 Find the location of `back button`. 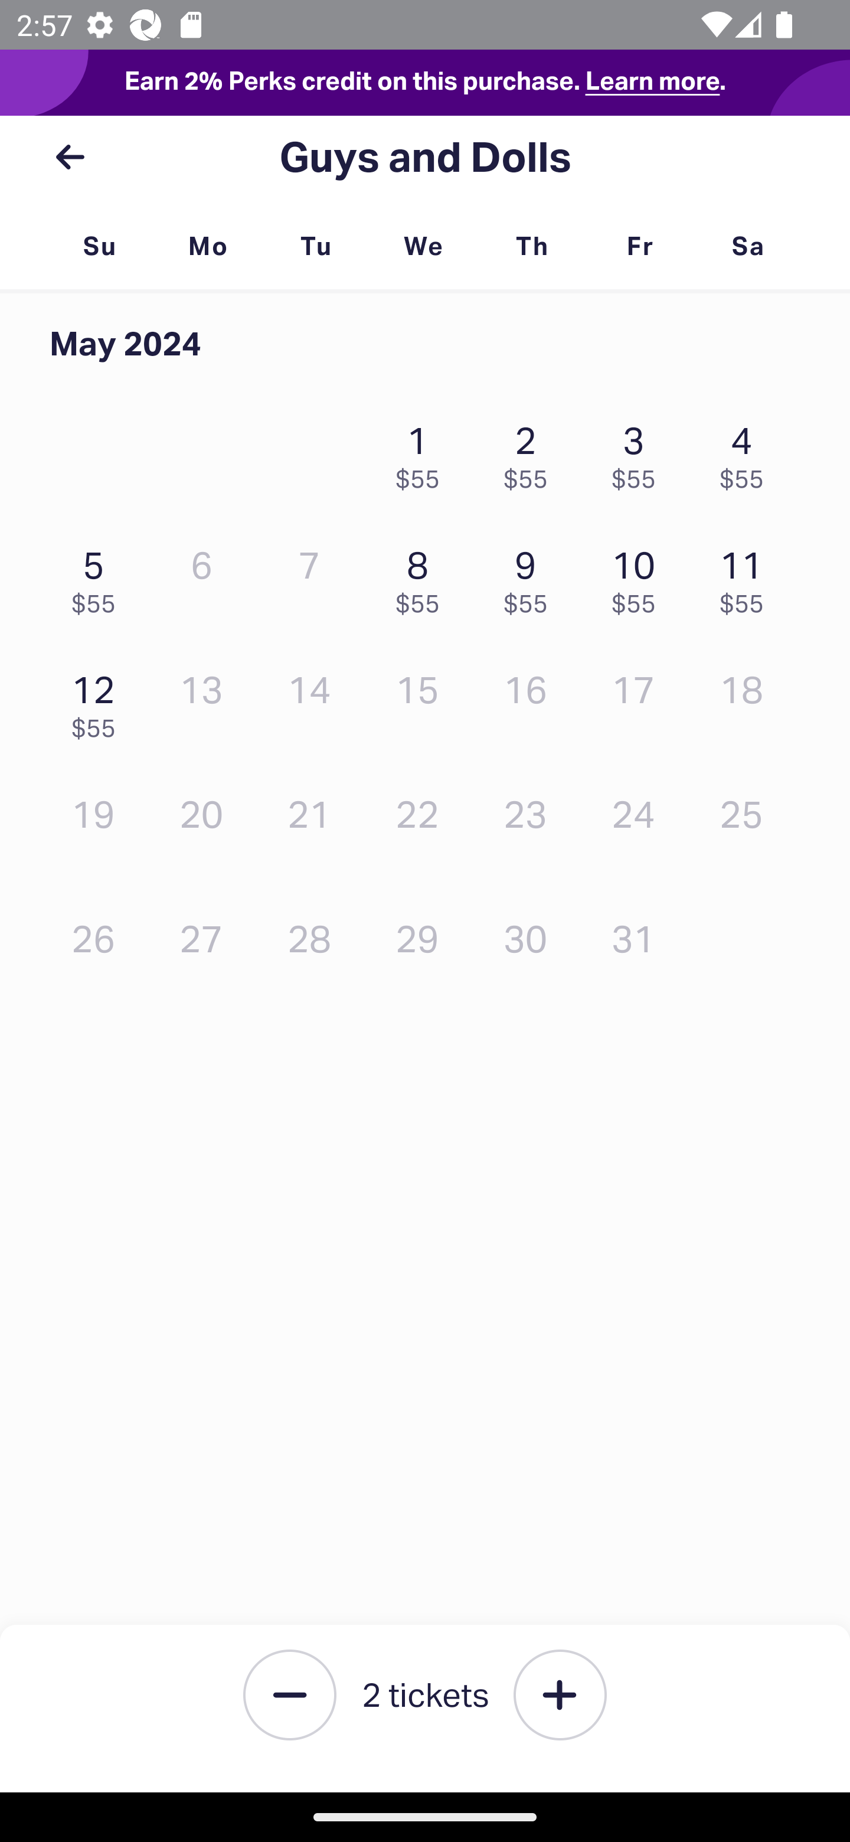

back button is located at coordinates (70, 157).